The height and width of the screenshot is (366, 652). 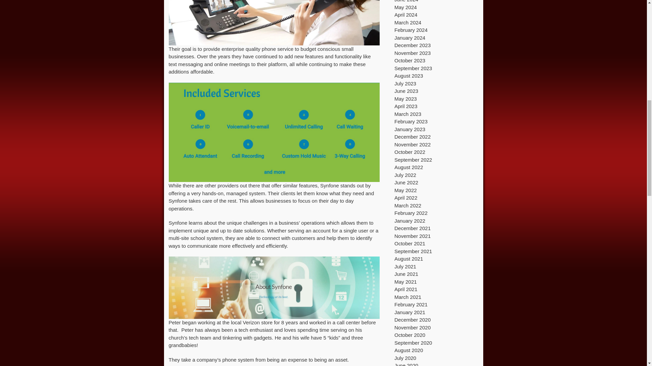 What do you see at coordinates (405, 7) in the screenshot?
I see `May 2024` at bounding box center [405, 7].